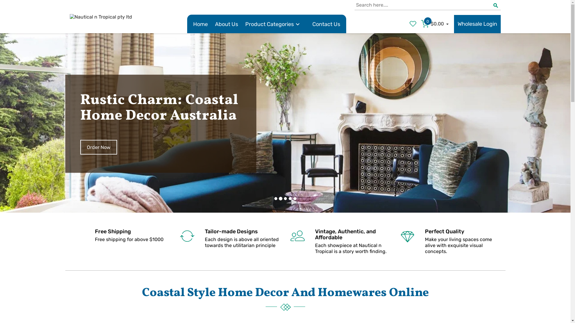 Image resolution: width=575 pixels, height=323 pixels. I want to click on Order Now, so click(99, 133).